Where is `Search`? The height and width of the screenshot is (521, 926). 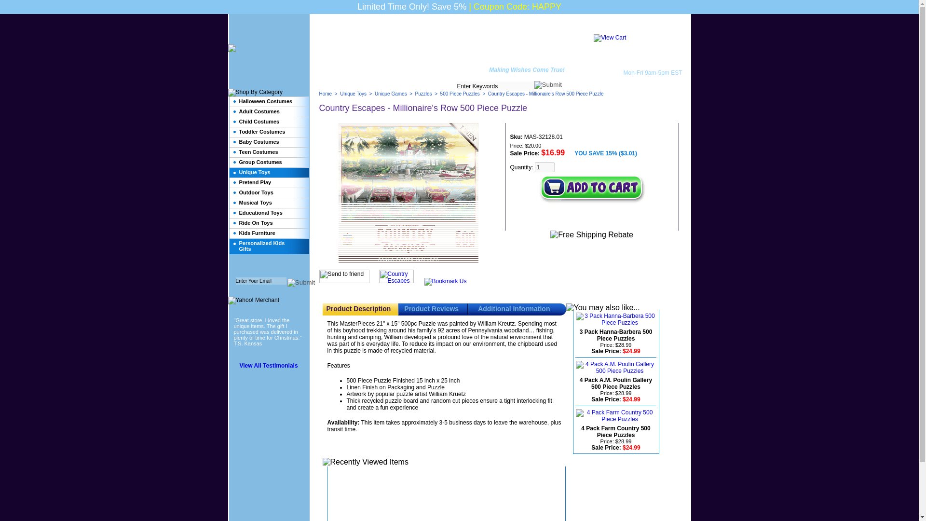 Search is located at coordinates (548, 85).